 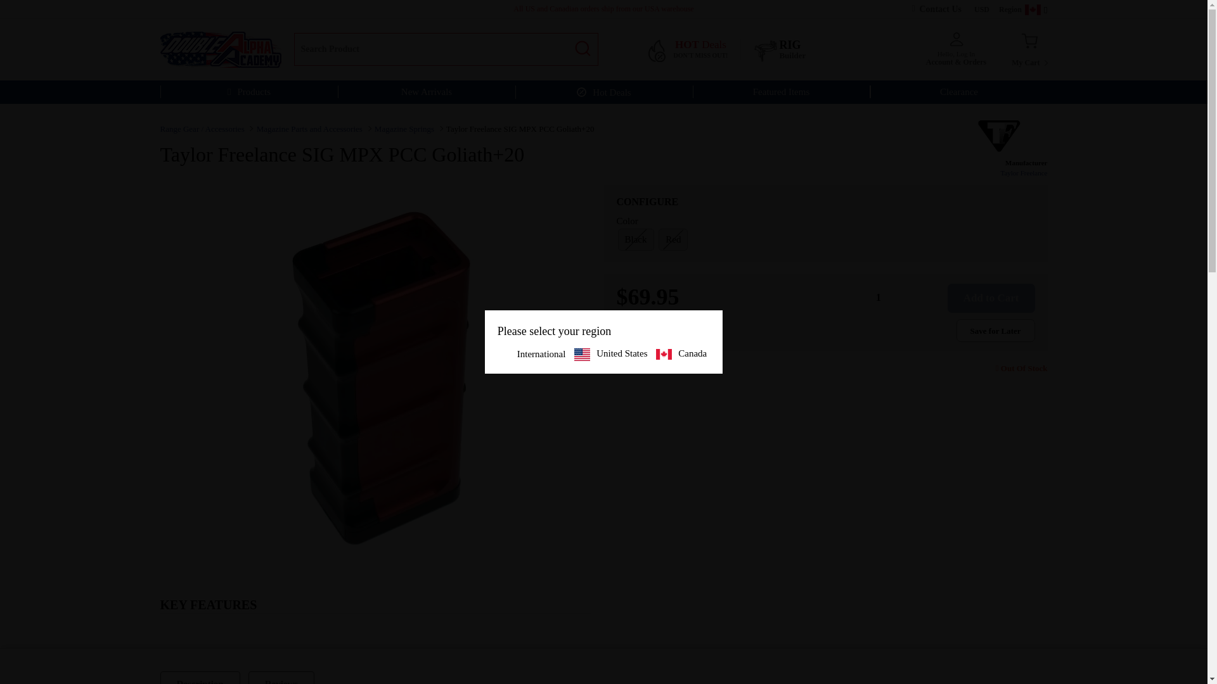 I want to click on Canada, so click(x=1029, y=49).